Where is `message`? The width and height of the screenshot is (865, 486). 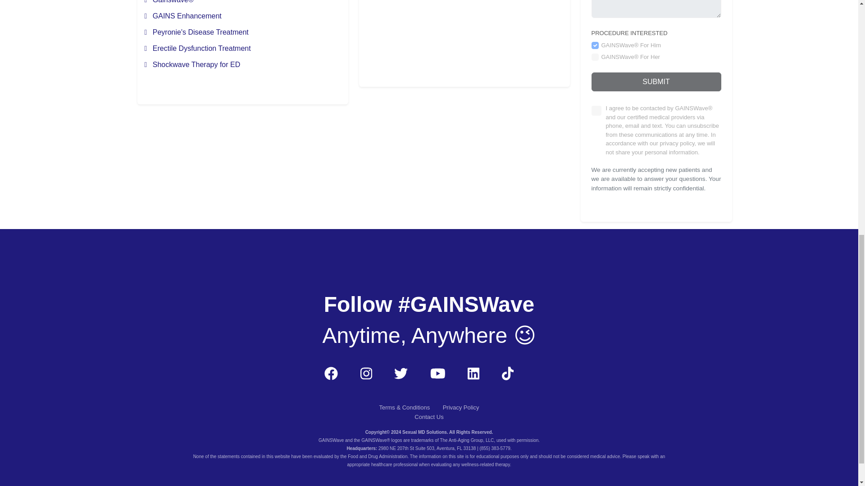
message is located at coordinates (656, 9).